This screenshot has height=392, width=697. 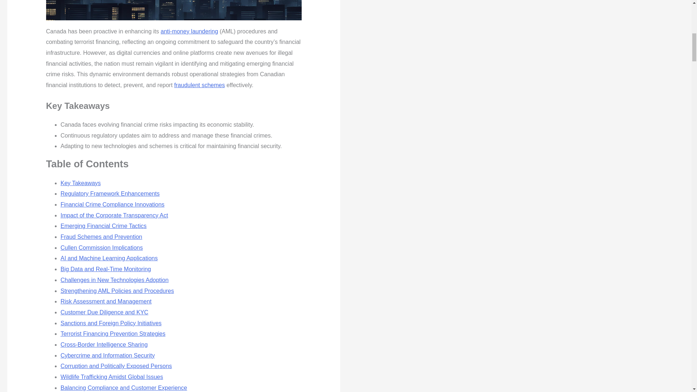 I want to click on Impact of the Corporate Transparency Act, so click(x=114, y=215).